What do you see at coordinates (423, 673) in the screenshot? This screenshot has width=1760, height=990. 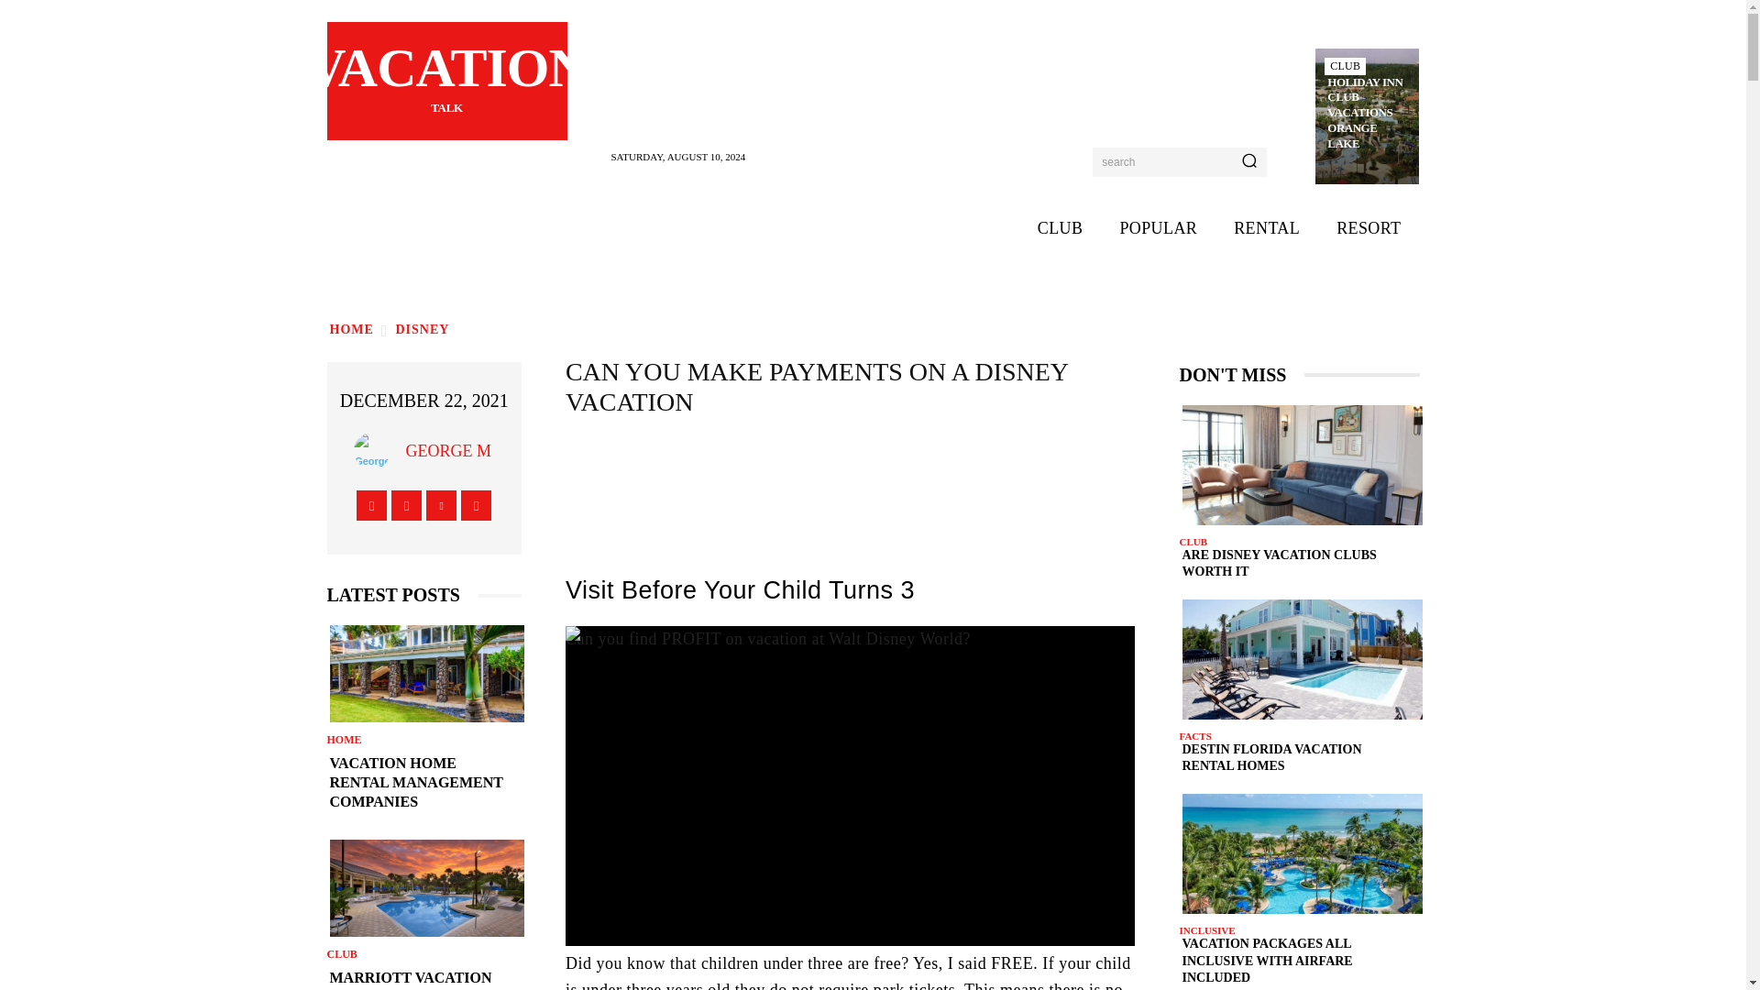 I see `Vacation Home Rental Management Companies` at bounding box center [423, 673].